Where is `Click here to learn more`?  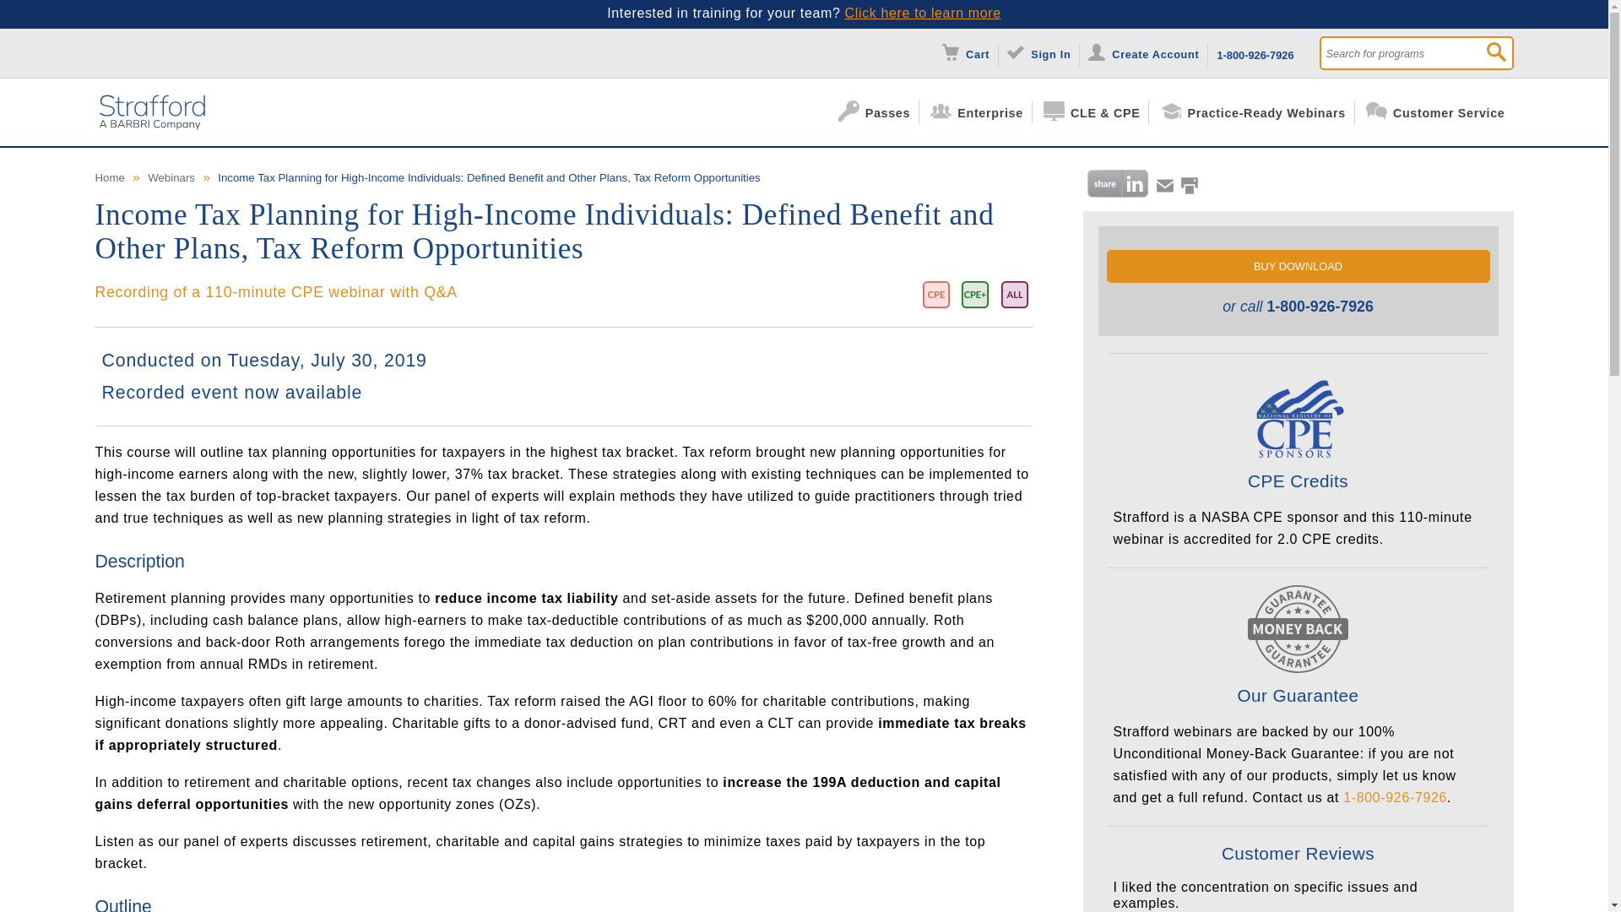
Click here to learn more is located at coordinates (923, 12).